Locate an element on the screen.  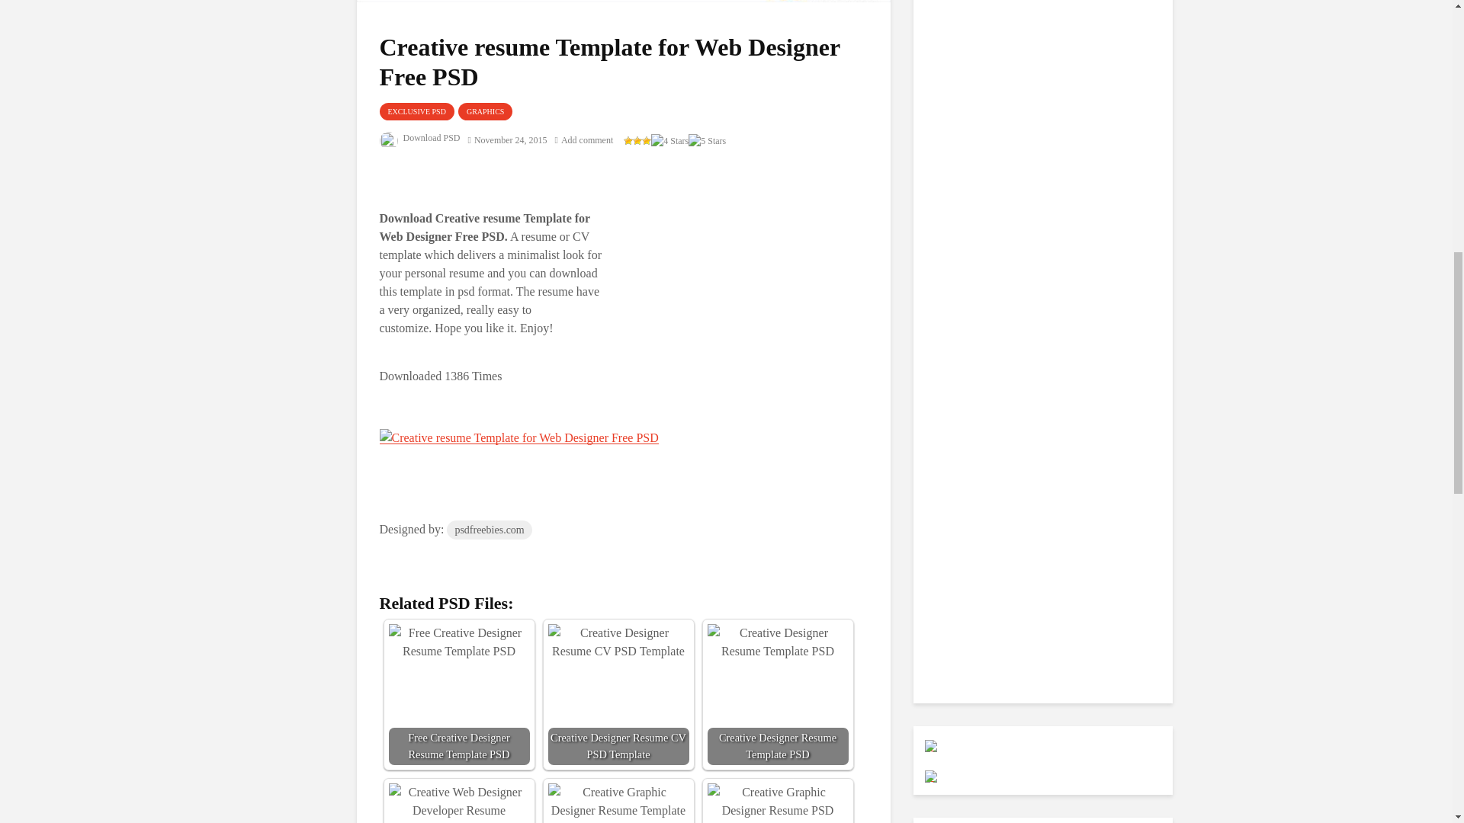
Creative resume Template for Web Designer Free PSD is located at coordinates (518, 437).